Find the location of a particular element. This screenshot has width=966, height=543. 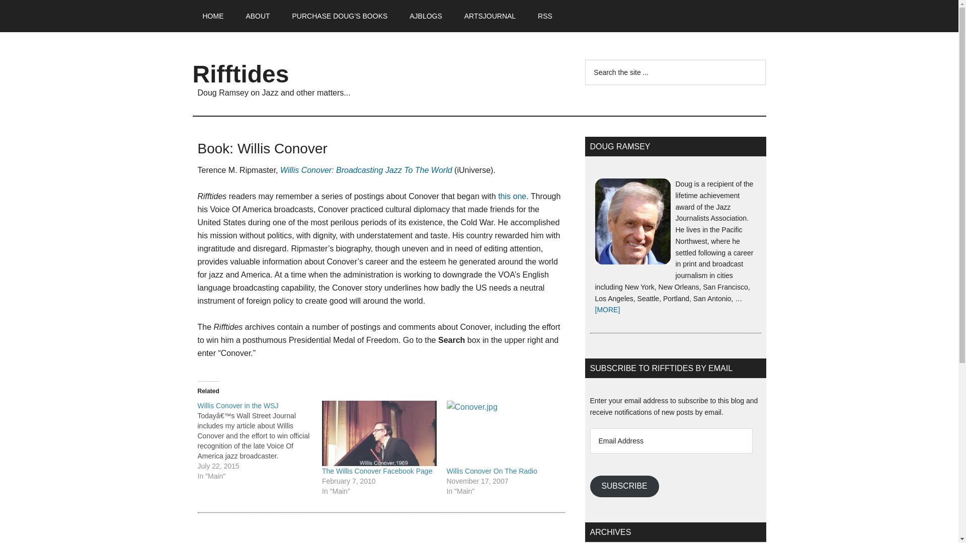

Willis Conover: Broadcasting Jazz To The World is located at coordinates (366, 170).